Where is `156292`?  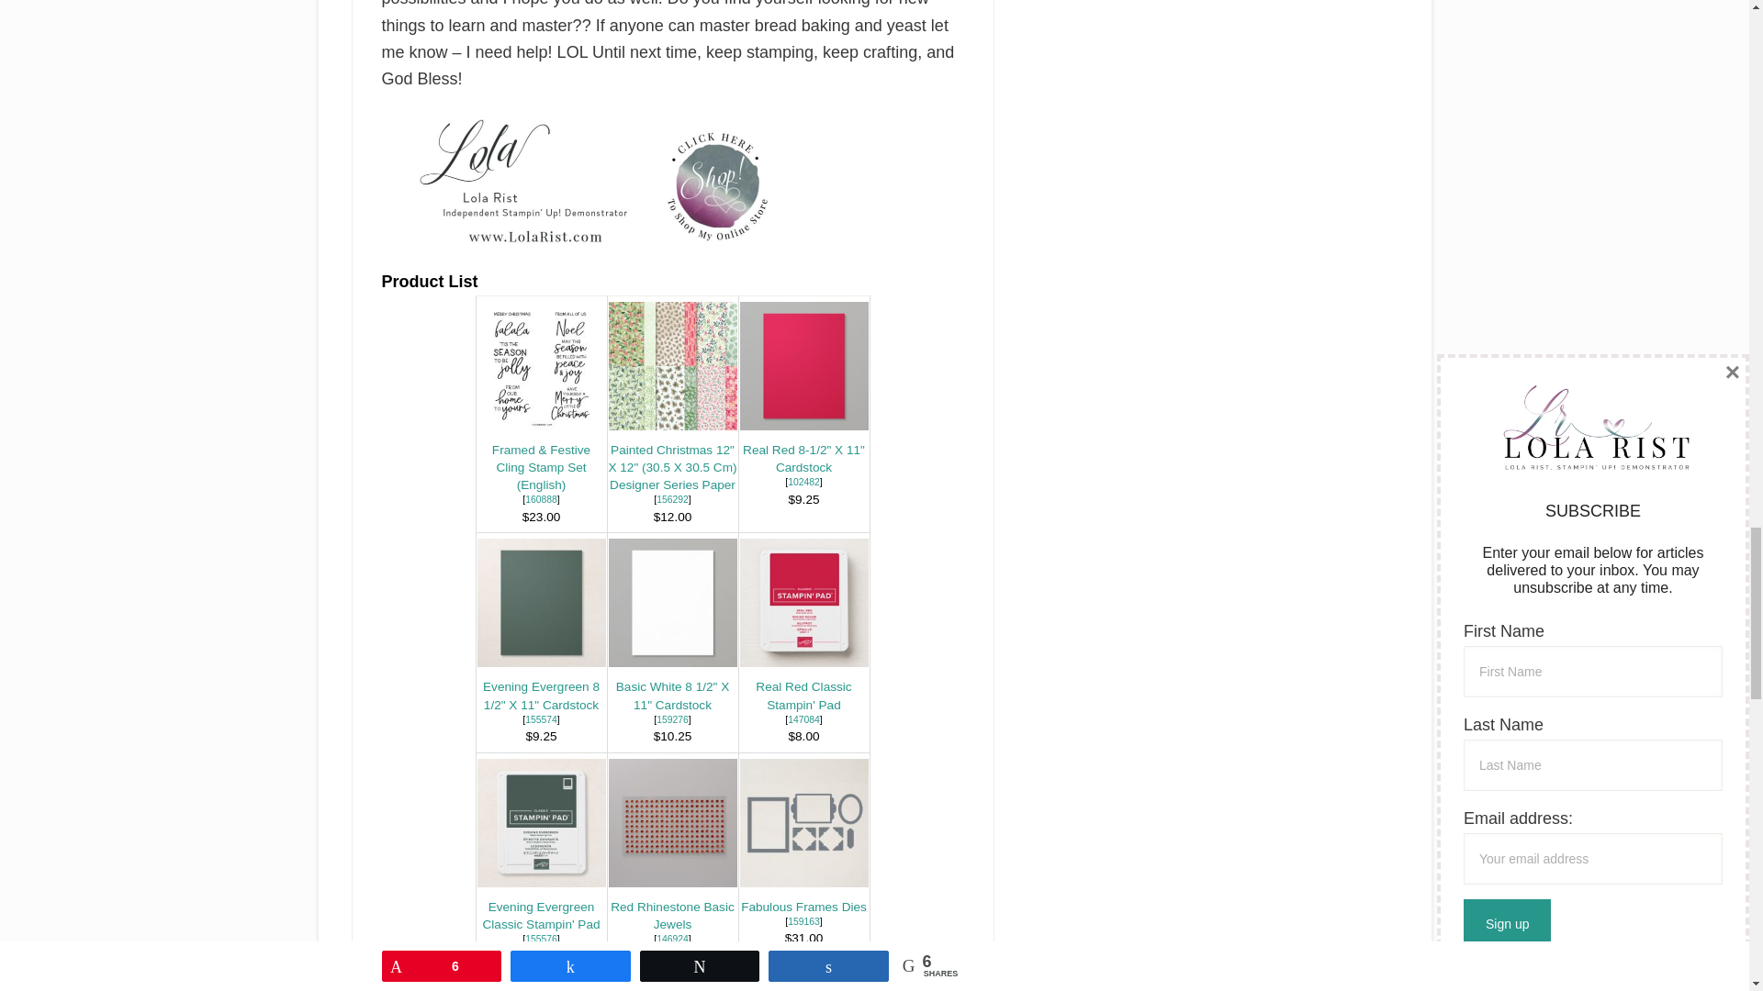 156292 is located at coordinates (672, 499).